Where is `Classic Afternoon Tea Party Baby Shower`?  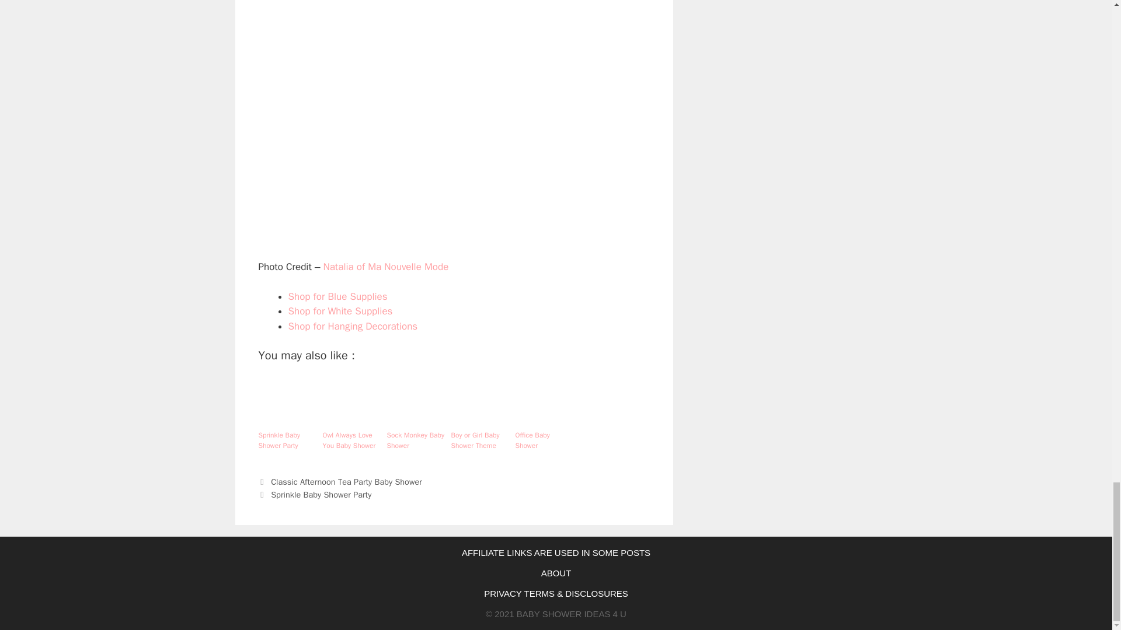
Classic Afternoon Tea Party Baby Shower is located at coordinates (347, 481).